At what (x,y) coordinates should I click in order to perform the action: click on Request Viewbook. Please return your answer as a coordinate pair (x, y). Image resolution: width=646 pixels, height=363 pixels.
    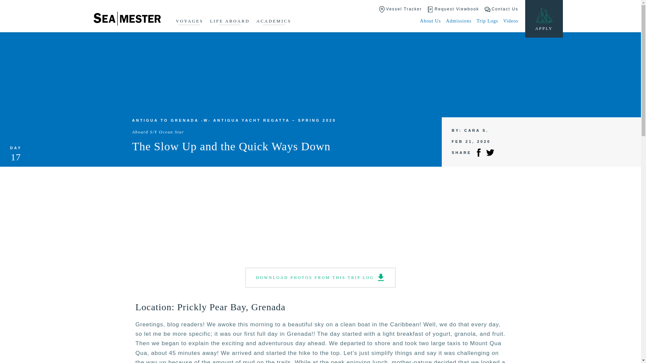
    Looking at the image, I should click on (453, 9).